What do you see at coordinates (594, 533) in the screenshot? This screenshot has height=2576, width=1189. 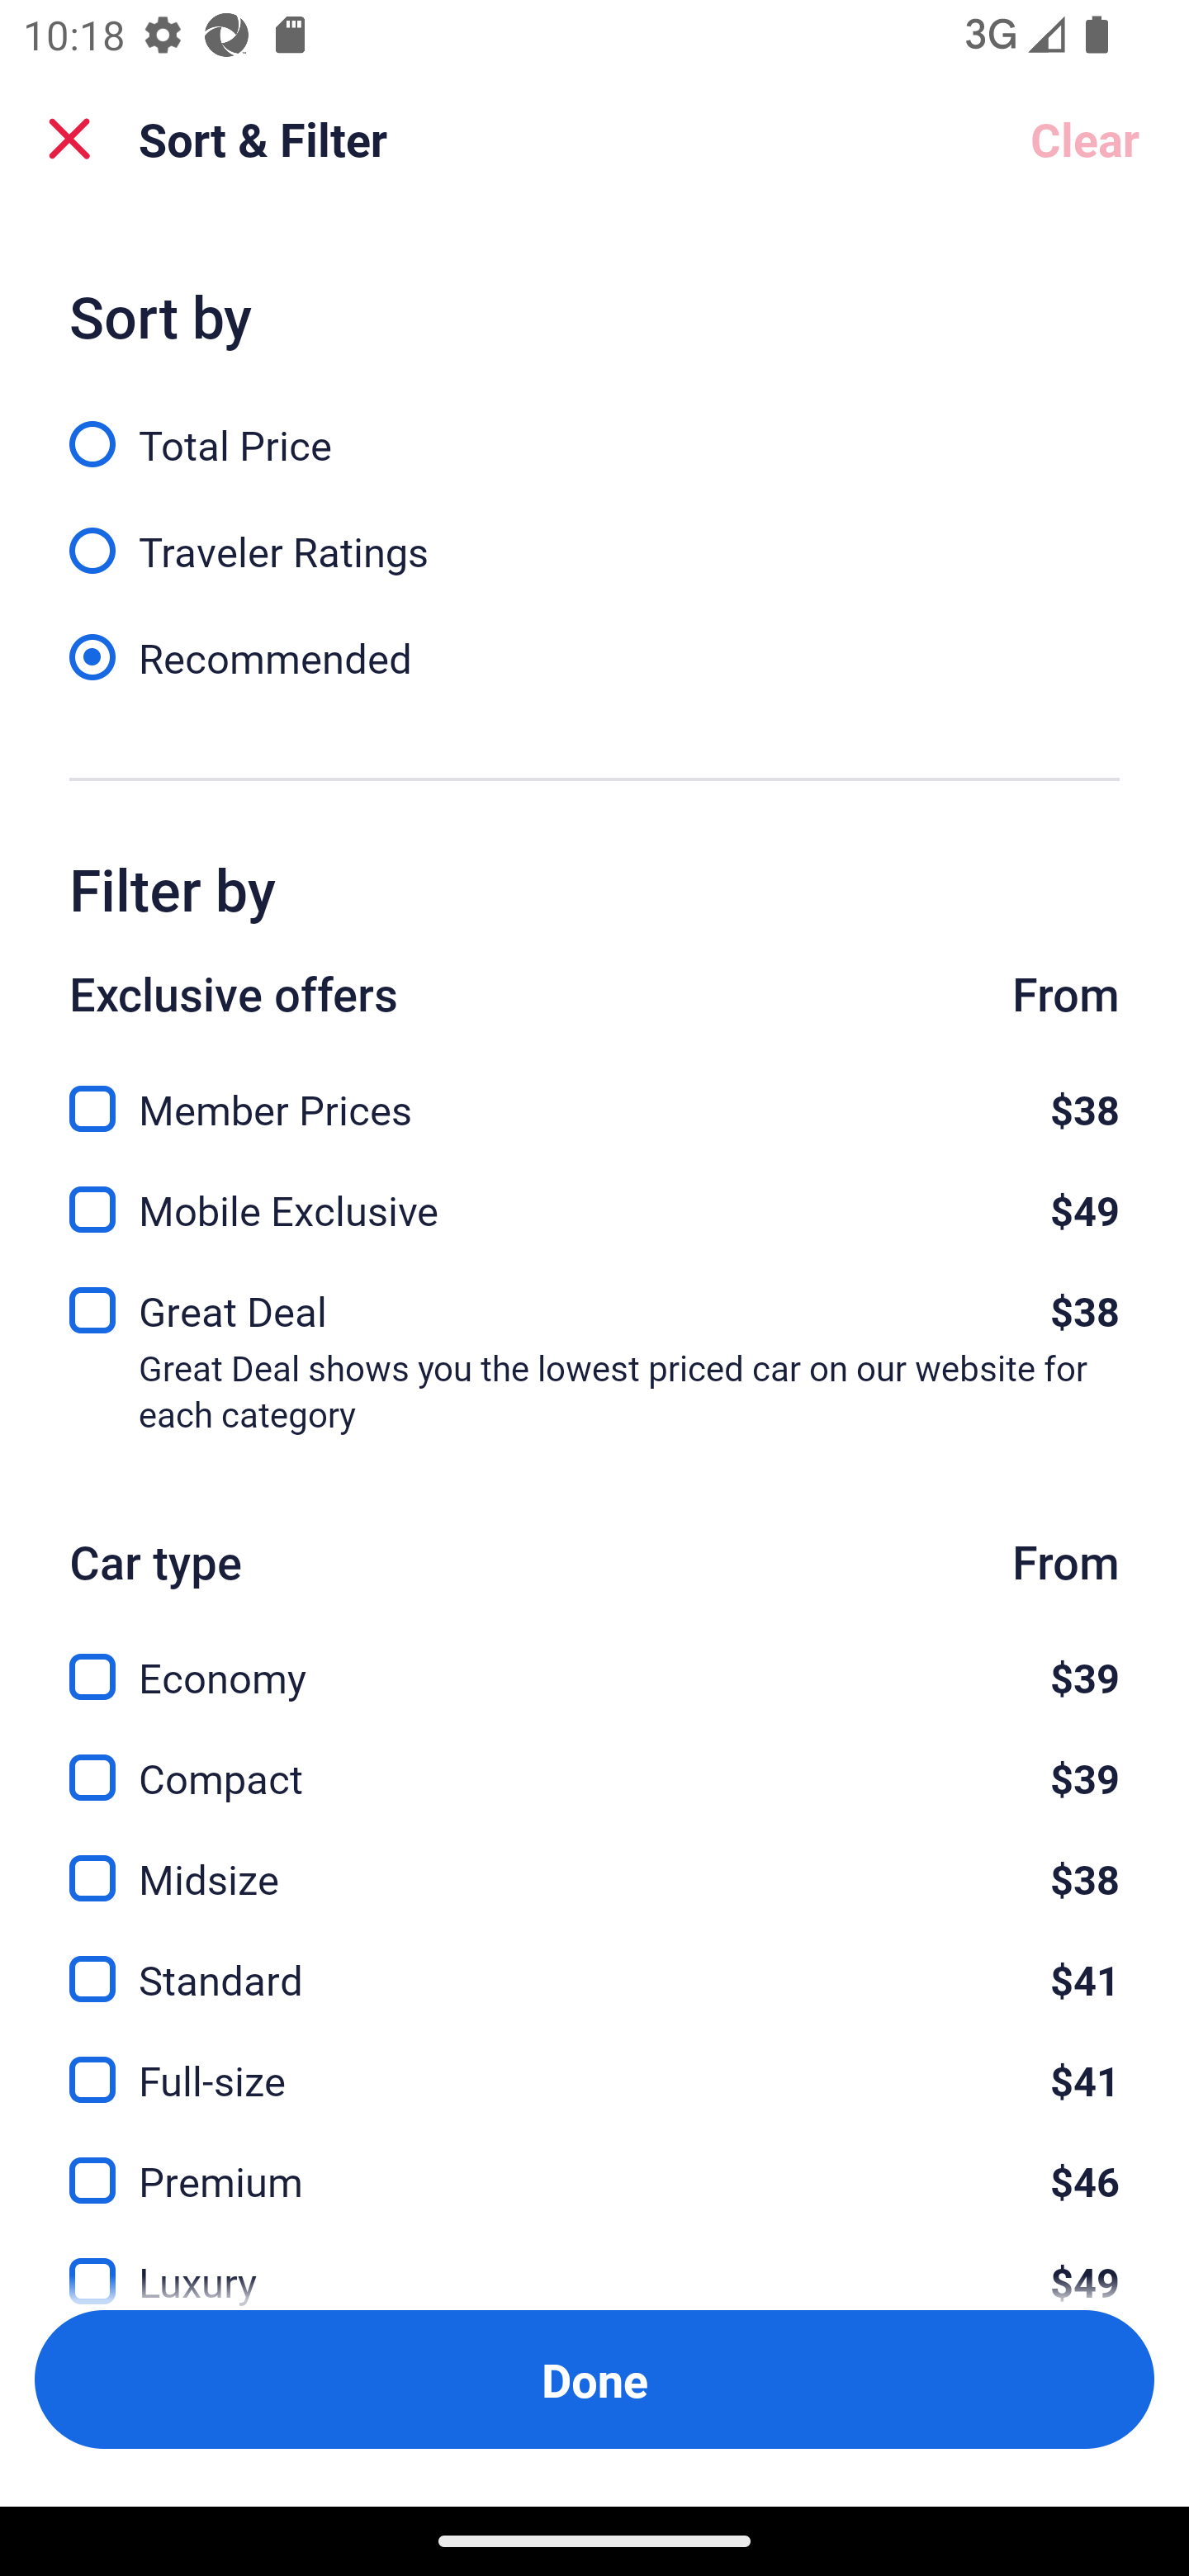 I see `Traveler Ratings` at bounding box center [594, 533].